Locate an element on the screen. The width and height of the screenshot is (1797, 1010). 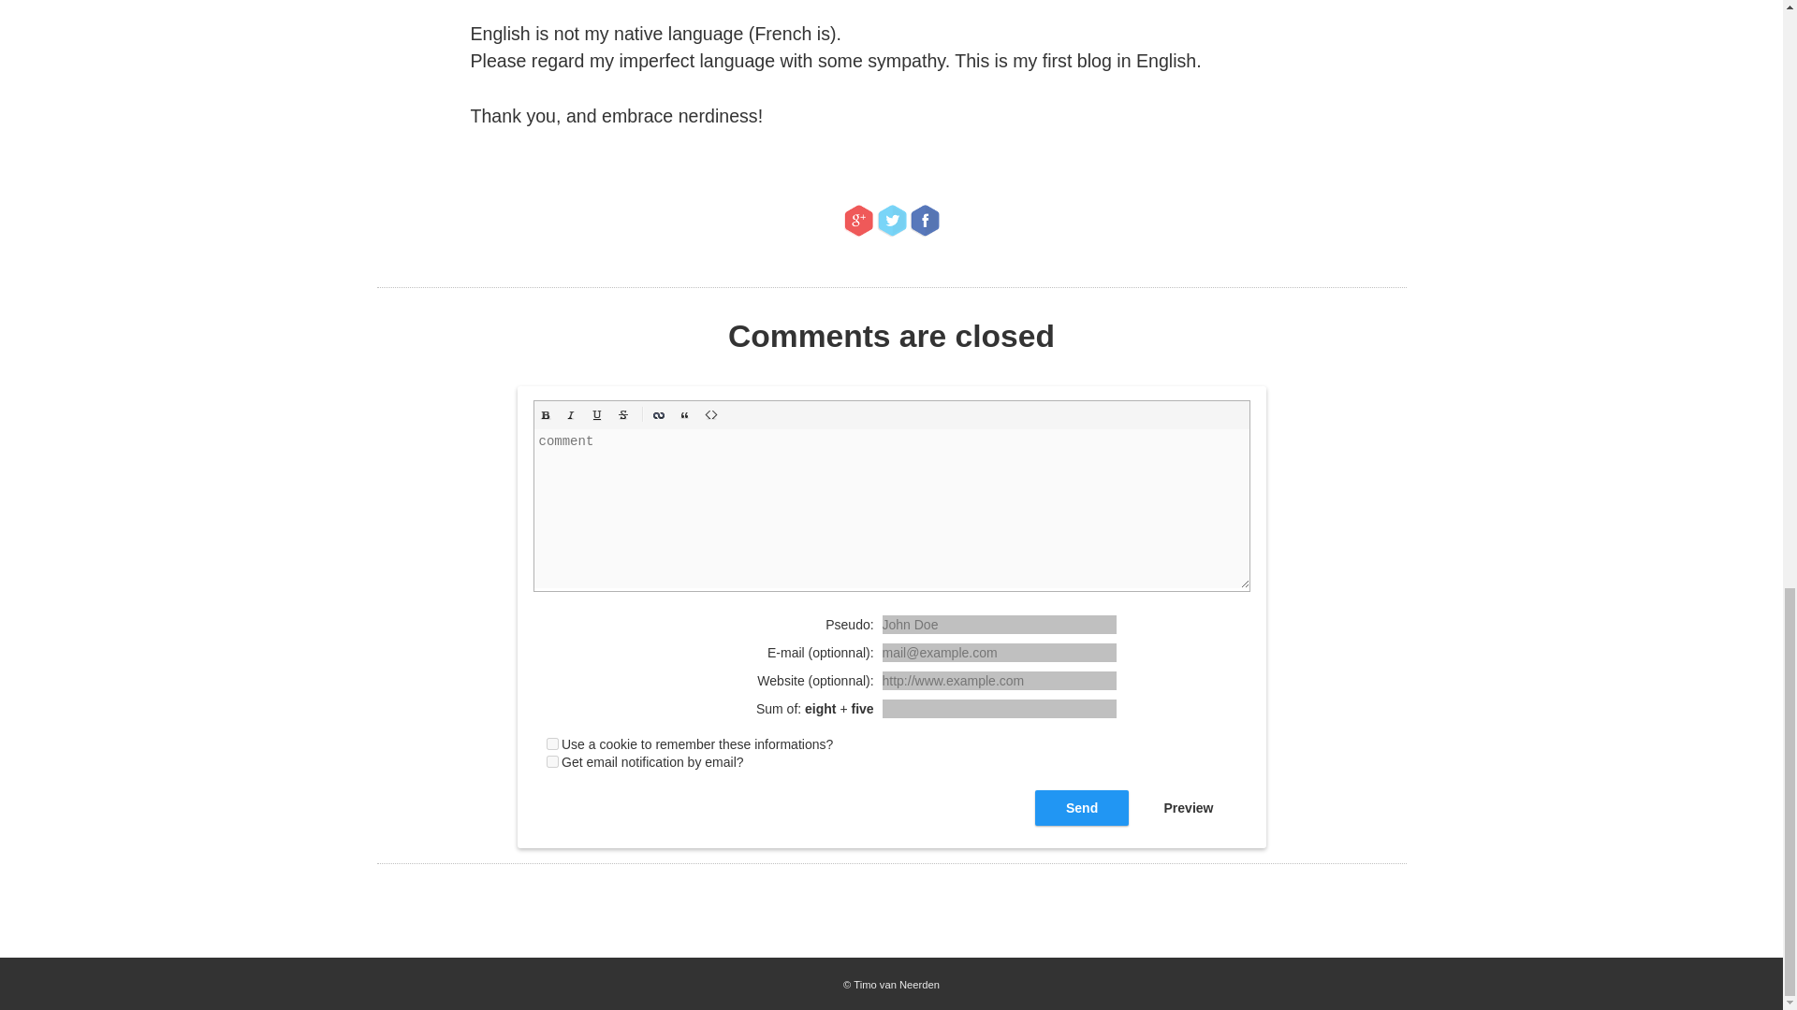
Partager sur Twitter is located at coordinates (891, 221).